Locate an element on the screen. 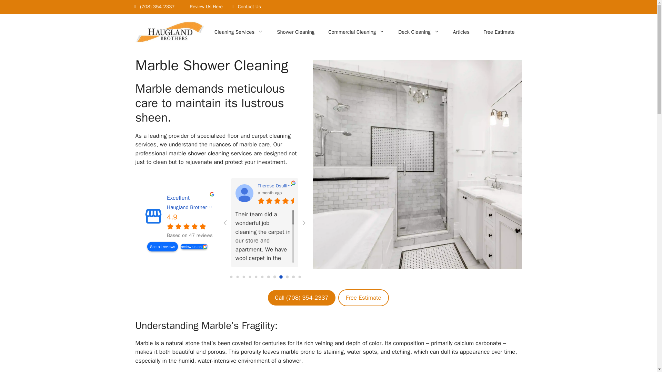 The width and height of the screenshot is (662, 372). Contact Us is located at coordinates (245, 7).